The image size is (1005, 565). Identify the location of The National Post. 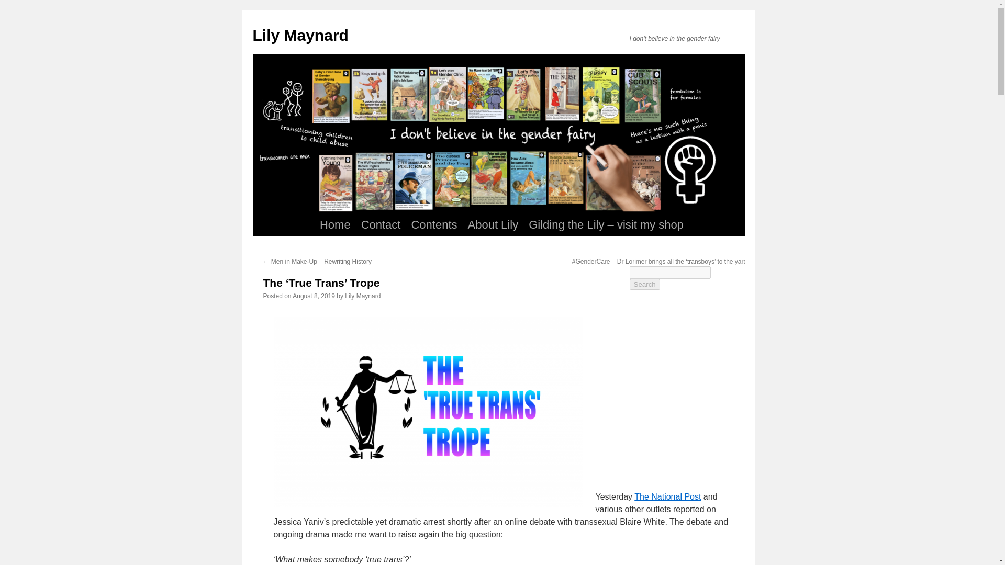
(667, 496).